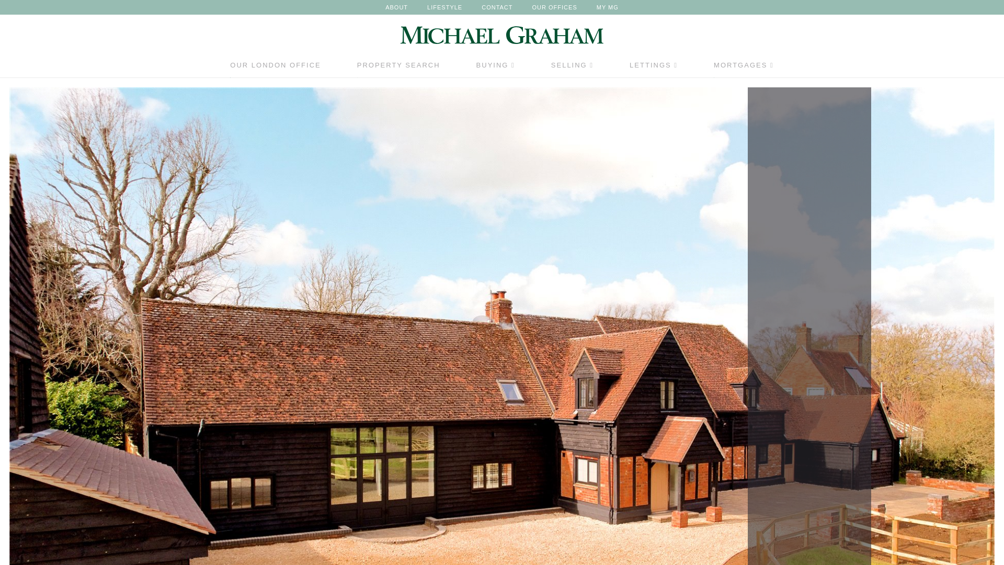  I want to click on SELLING, so click(572, 69).